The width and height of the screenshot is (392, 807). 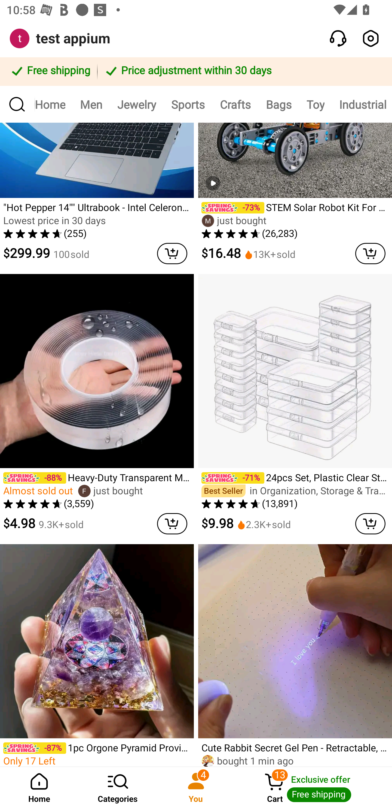 I want to click on cart delete, so click(x=370, y=523).